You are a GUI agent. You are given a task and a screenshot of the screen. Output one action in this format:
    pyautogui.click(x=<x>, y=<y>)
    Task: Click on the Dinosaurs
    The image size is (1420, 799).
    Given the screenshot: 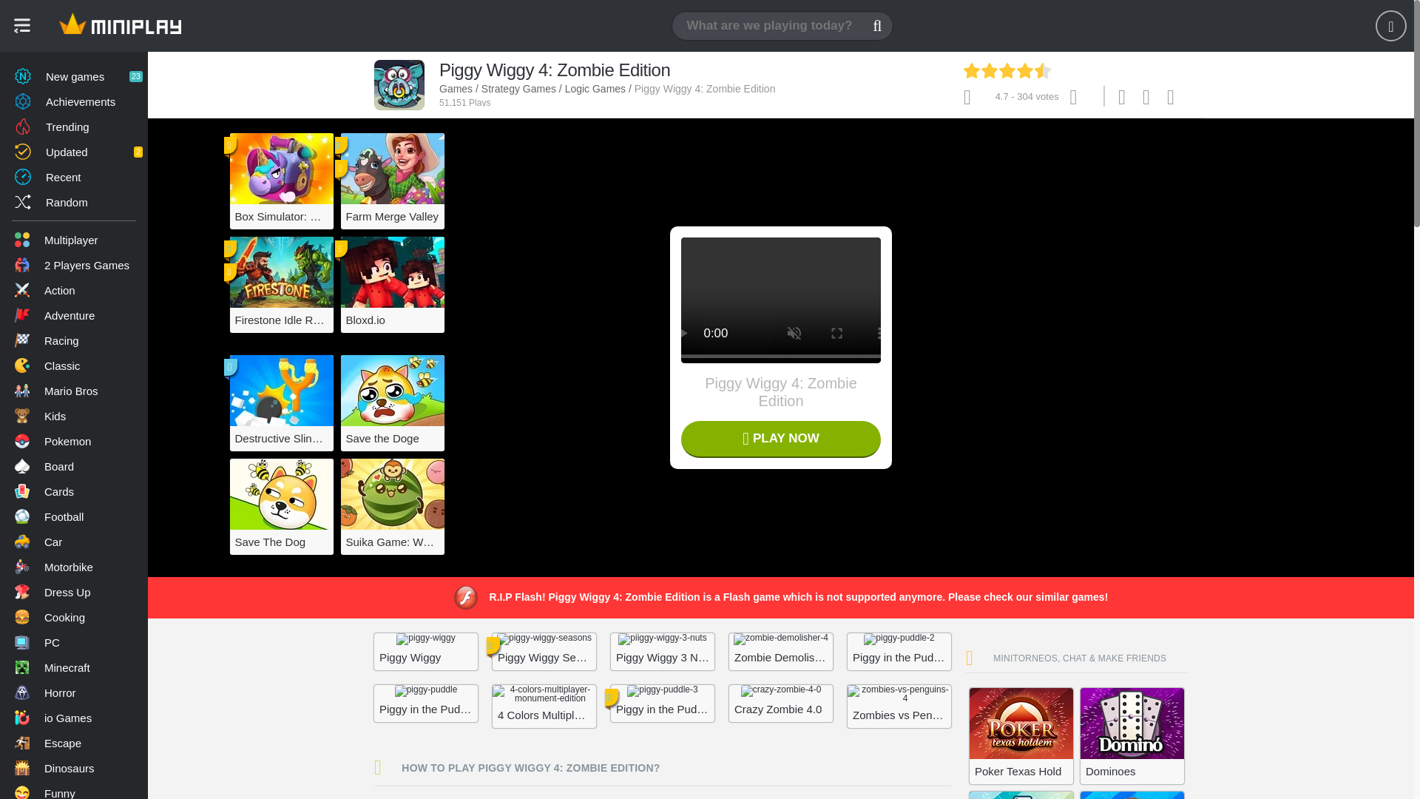 What is the action you would take?
    pyautogui.click(x=74, y=768)
    